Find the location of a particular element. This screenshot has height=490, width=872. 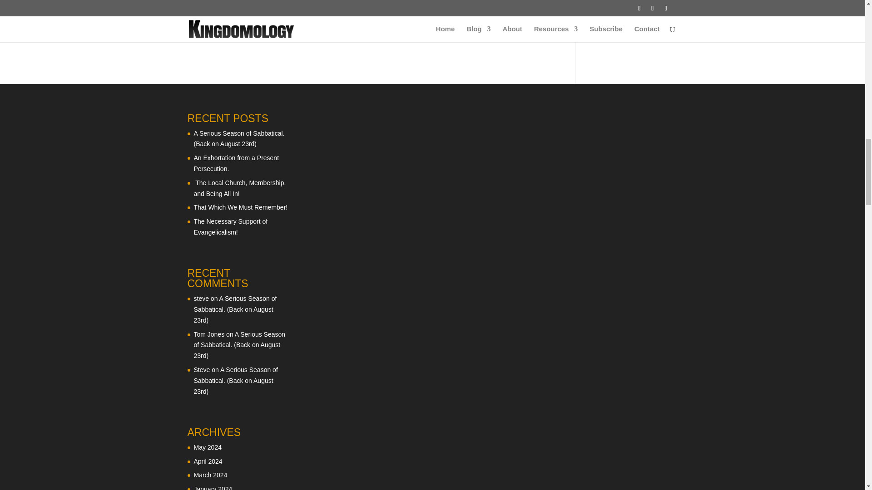

Submit Comment is located at coordinates (503, 6).